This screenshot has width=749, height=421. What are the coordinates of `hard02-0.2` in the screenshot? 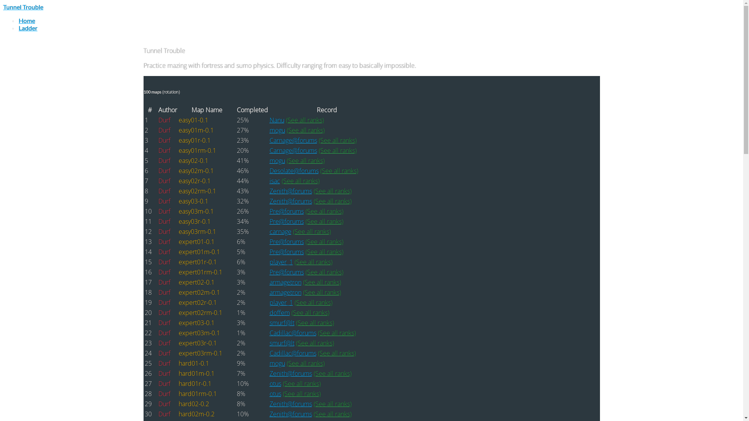 It's located at (194, 404).